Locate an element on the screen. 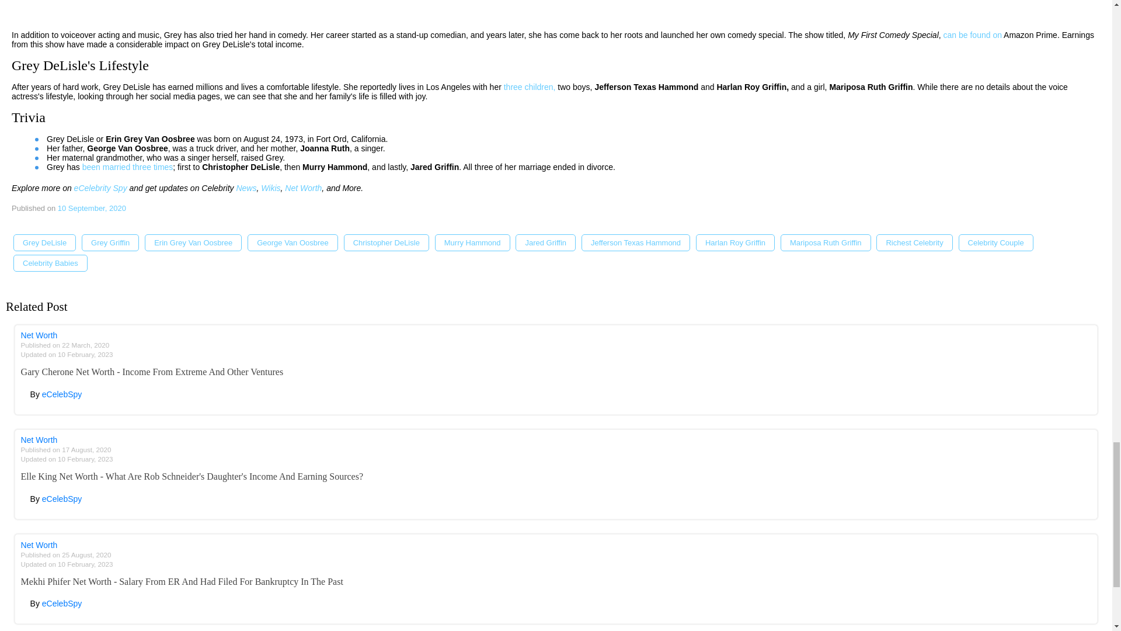 This screenshot has height=631, width=1121. Mariposa Ruth Griffin is located at coordinates (826, 242).